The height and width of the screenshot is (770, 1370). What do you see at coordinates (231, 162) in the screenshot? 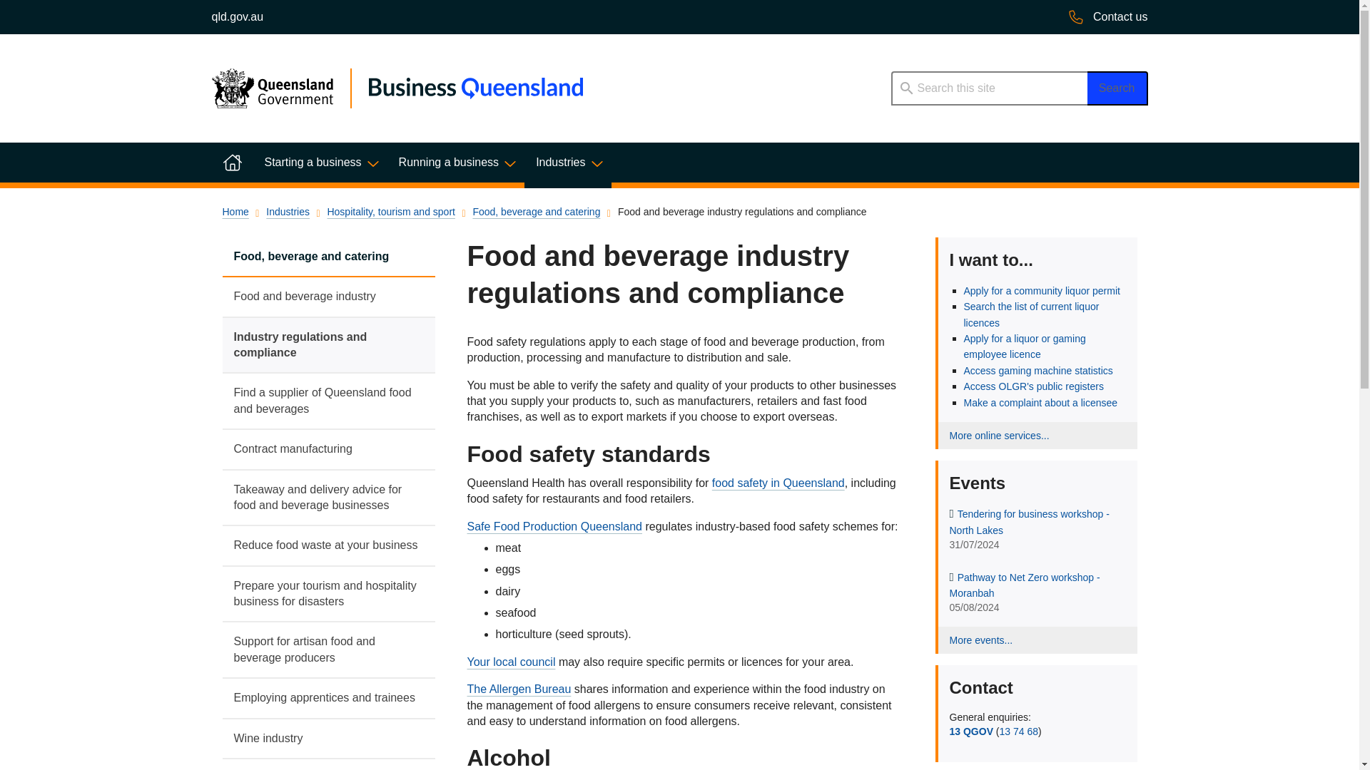
I see `Home` at bounding box center [231, 162].